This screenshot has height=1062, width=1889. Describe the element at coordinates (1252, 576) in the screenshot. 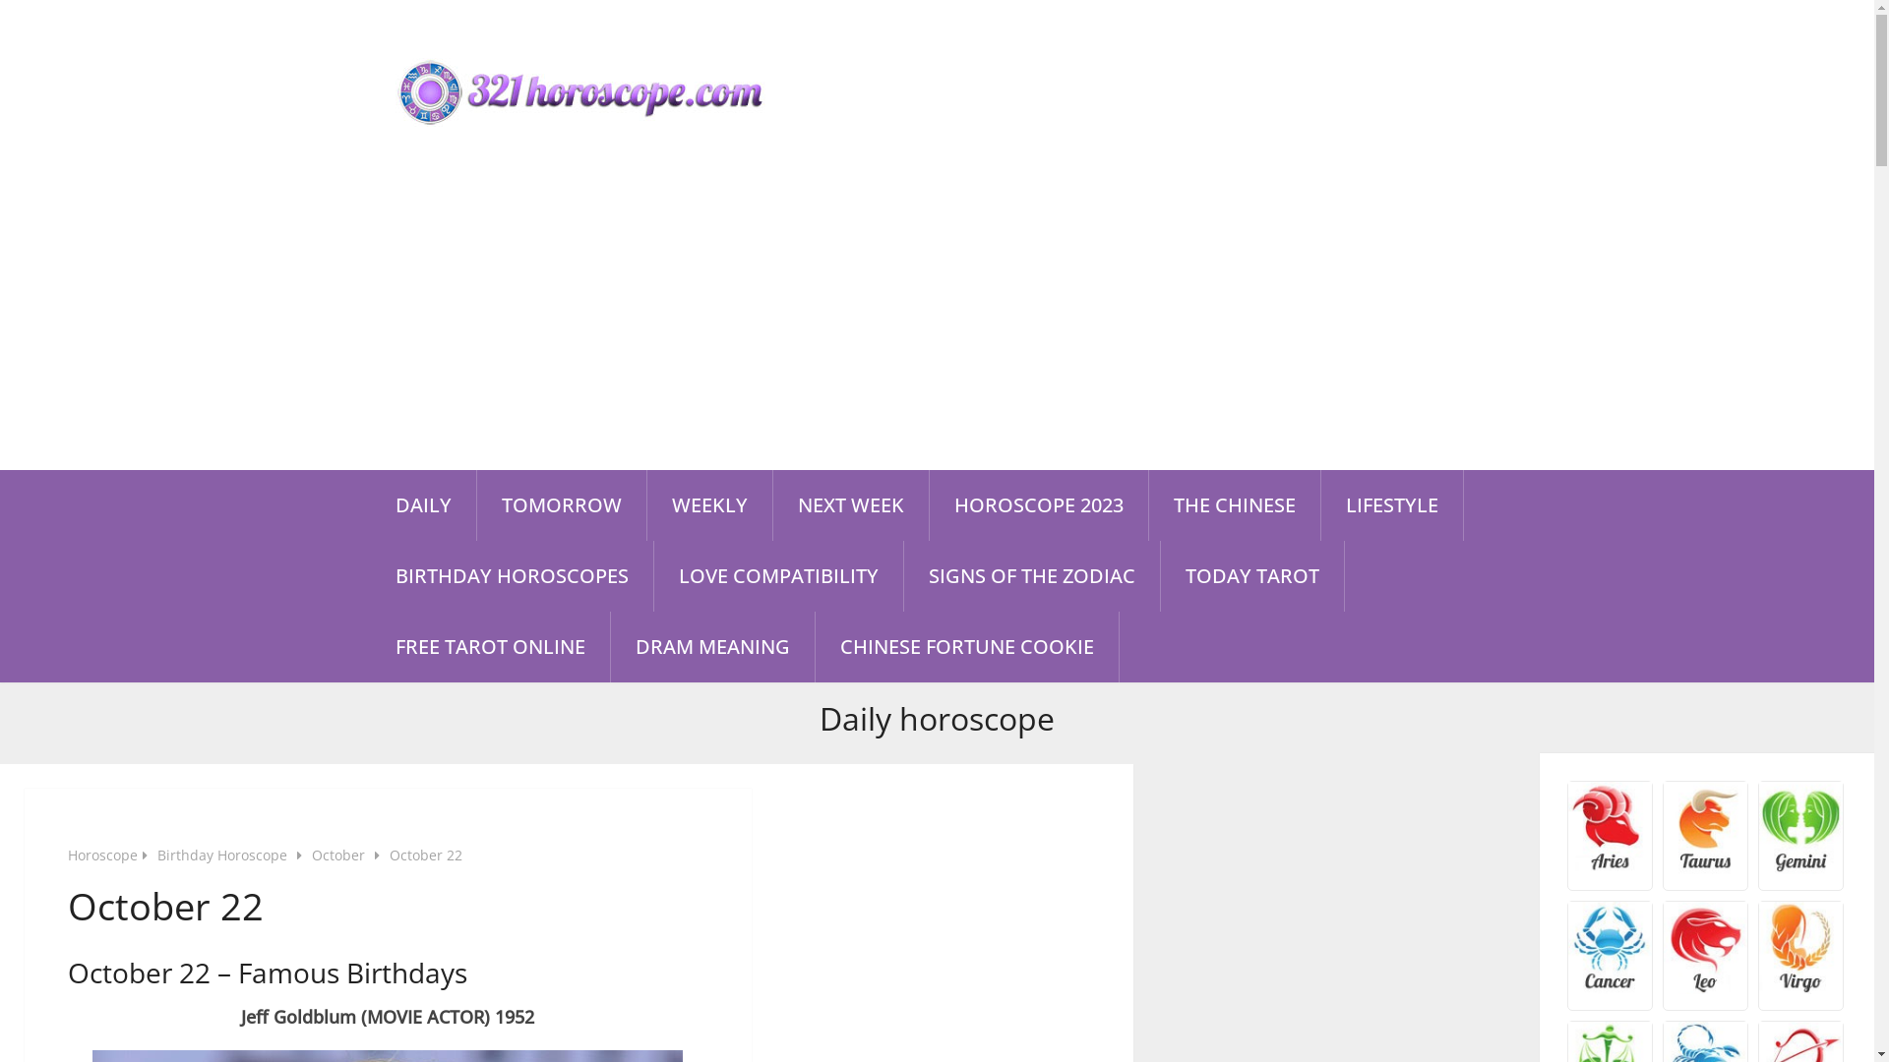

I see `TODAY TAROT` at that location.